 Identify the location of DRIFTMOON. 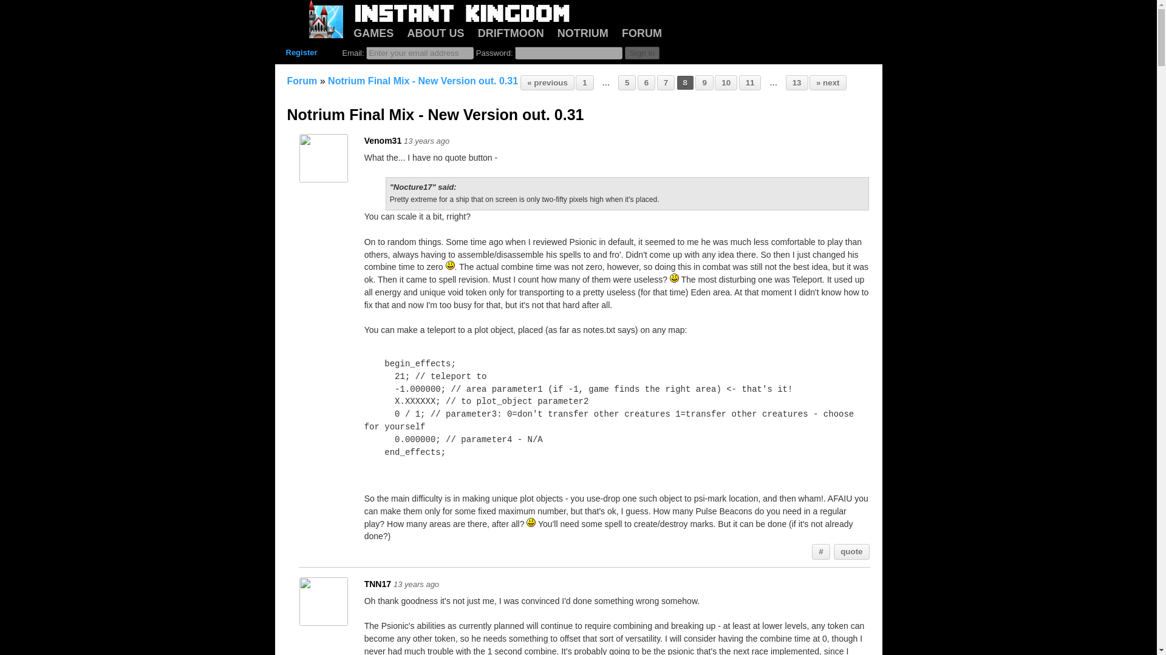
(511, 33).